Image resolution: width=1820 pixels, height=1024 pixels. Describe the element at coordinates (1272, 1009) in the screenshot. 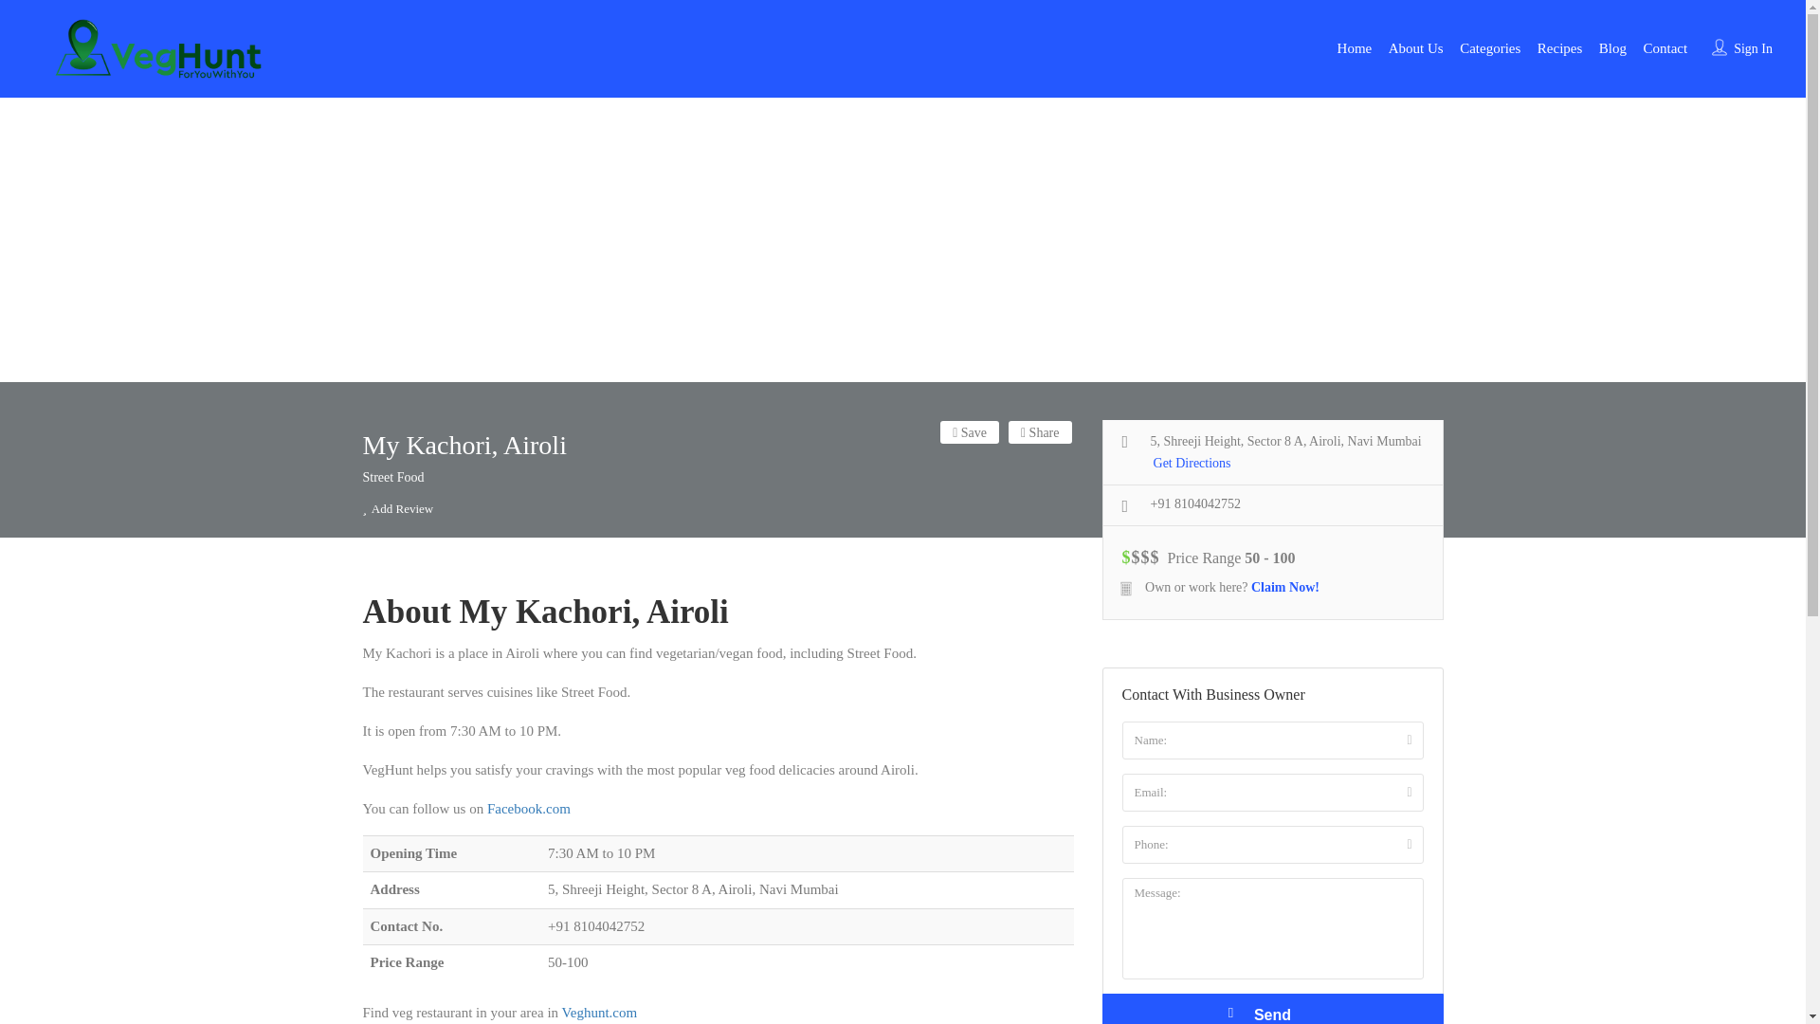

I see `Send` at that location.